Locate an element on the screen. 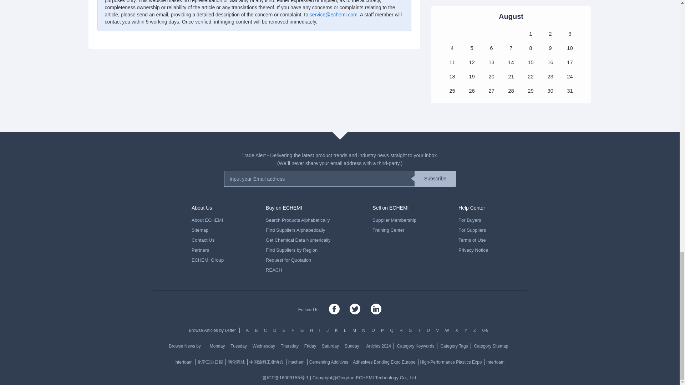 This screenshot has width=685, height=385. 11 August, 2024 is located at coordinates (452, 62).